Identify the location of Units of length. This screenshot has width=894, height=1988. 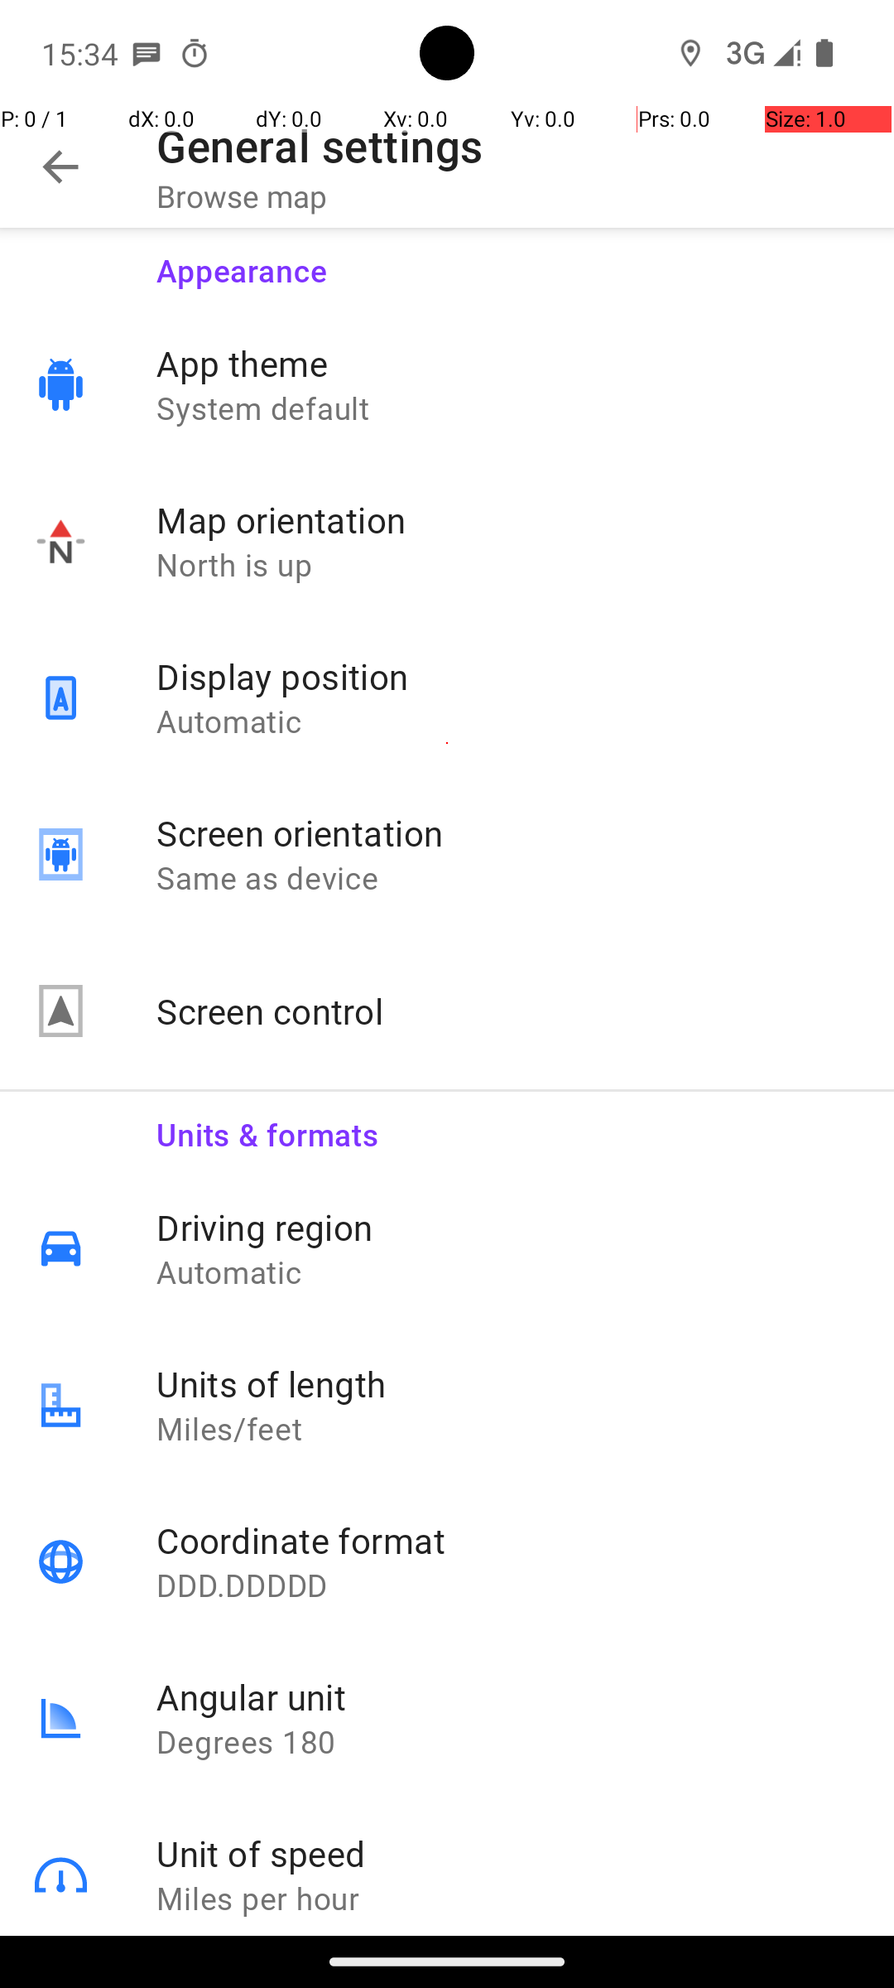
(508, 1383).